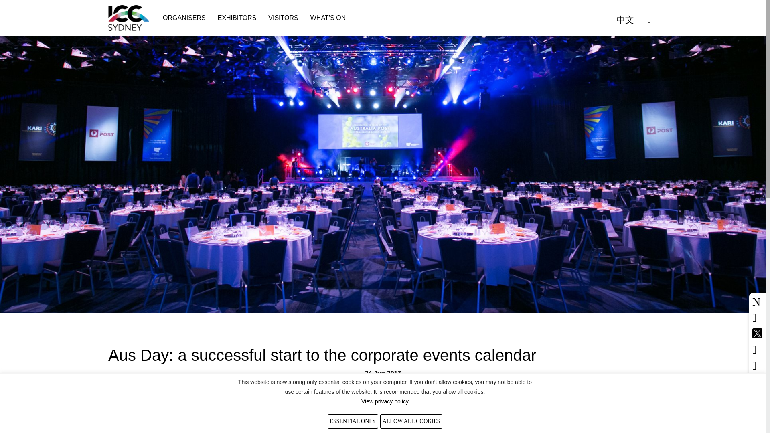  I want to click on EXHIBITORS, so click(237, 18).